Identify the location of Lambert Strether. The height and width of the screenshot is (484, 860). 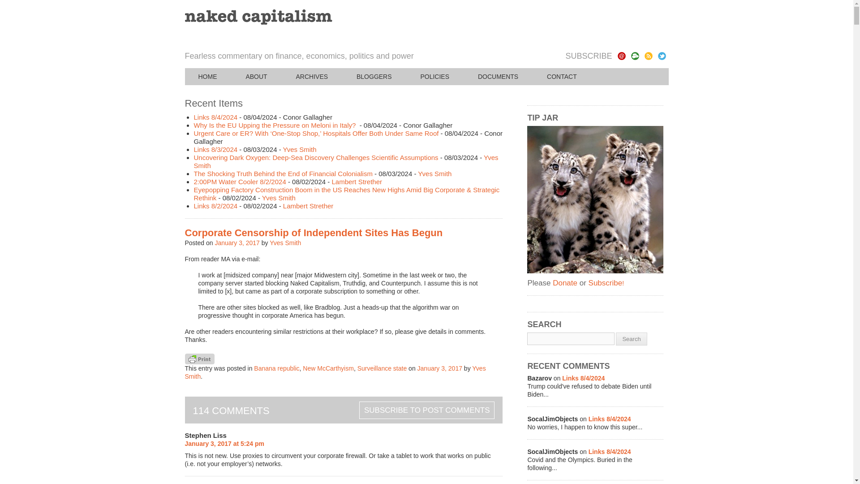
(308, 206).